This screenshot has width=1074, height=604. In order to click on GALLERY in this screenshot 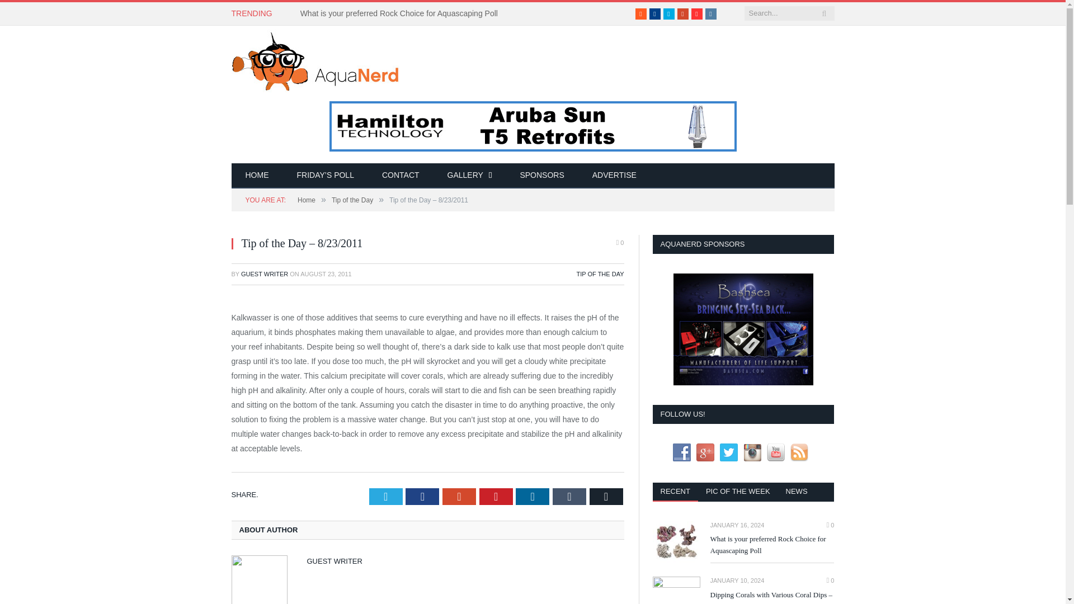, I will do `click(470, 176)`.